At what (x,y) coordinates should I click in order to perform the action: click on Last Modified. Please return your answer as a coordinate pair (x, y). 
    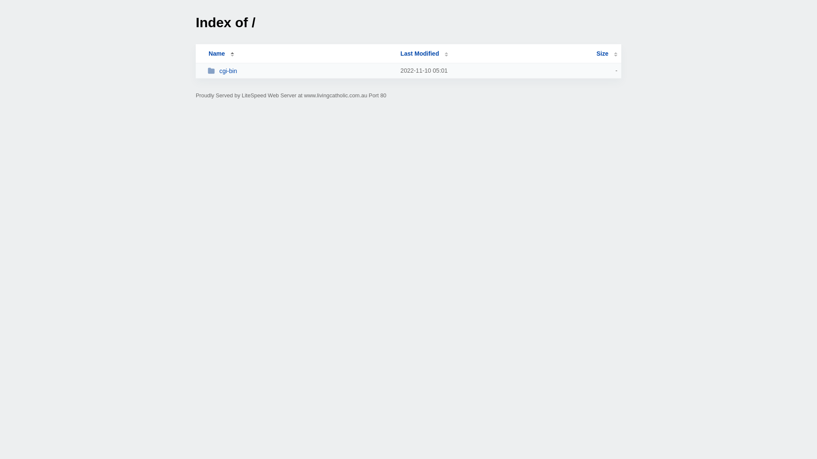
    Looking at the image, I should click on (424, 54).